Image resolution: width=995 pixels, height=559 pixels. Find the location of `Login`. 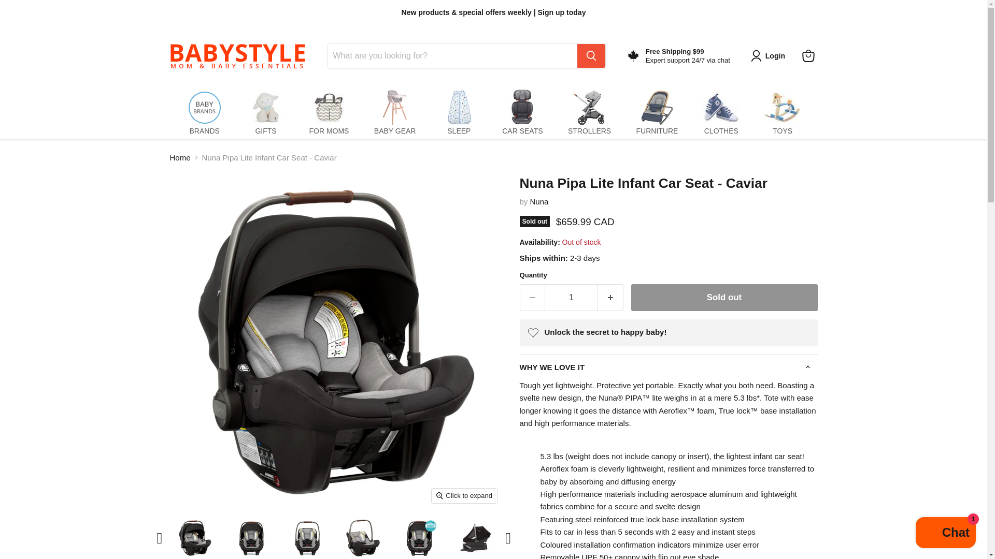

Login is located at coordinates (770, 56).